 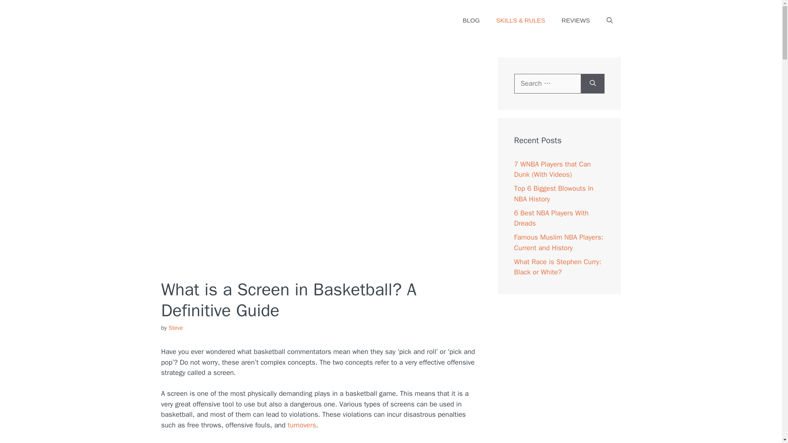 I want to click on View all posts by Steve, so click(x=176, y=327).